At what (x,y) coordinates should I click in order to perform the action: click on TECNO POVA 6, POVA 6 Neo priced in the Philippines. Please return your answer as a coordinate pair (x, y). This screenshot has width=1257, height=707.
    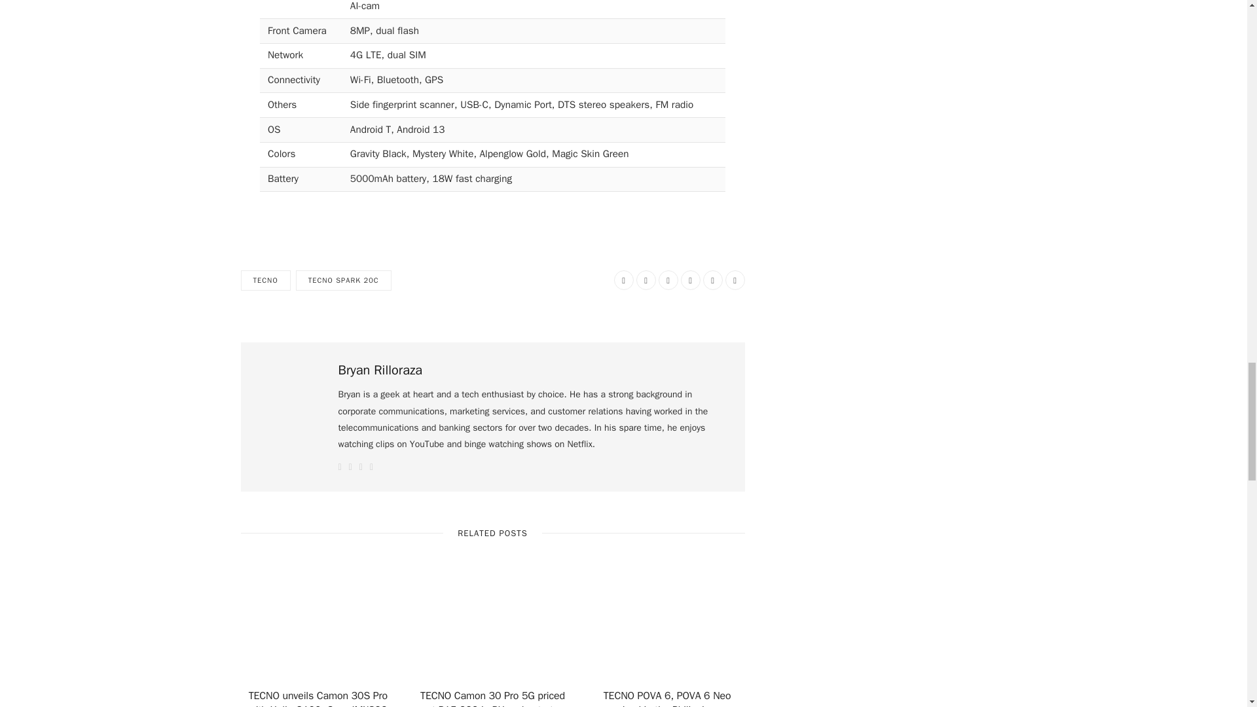
    Looking at the image, I should click on (667, 627).